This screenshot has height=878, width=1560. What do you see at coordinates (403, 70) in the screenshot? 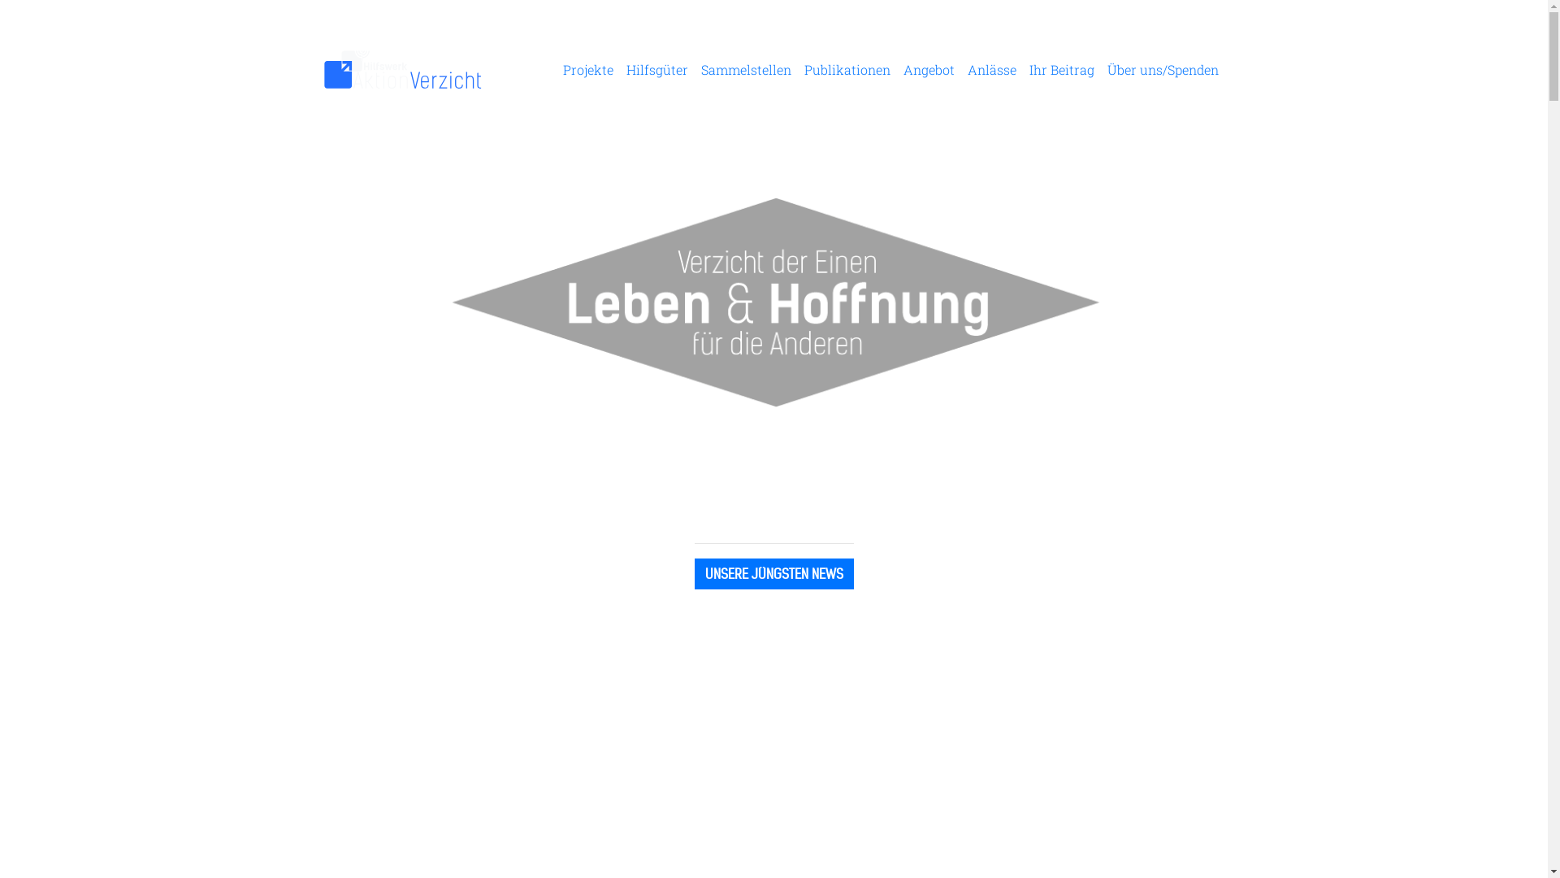
I see `Startseite` at bounding box center [403, 70].